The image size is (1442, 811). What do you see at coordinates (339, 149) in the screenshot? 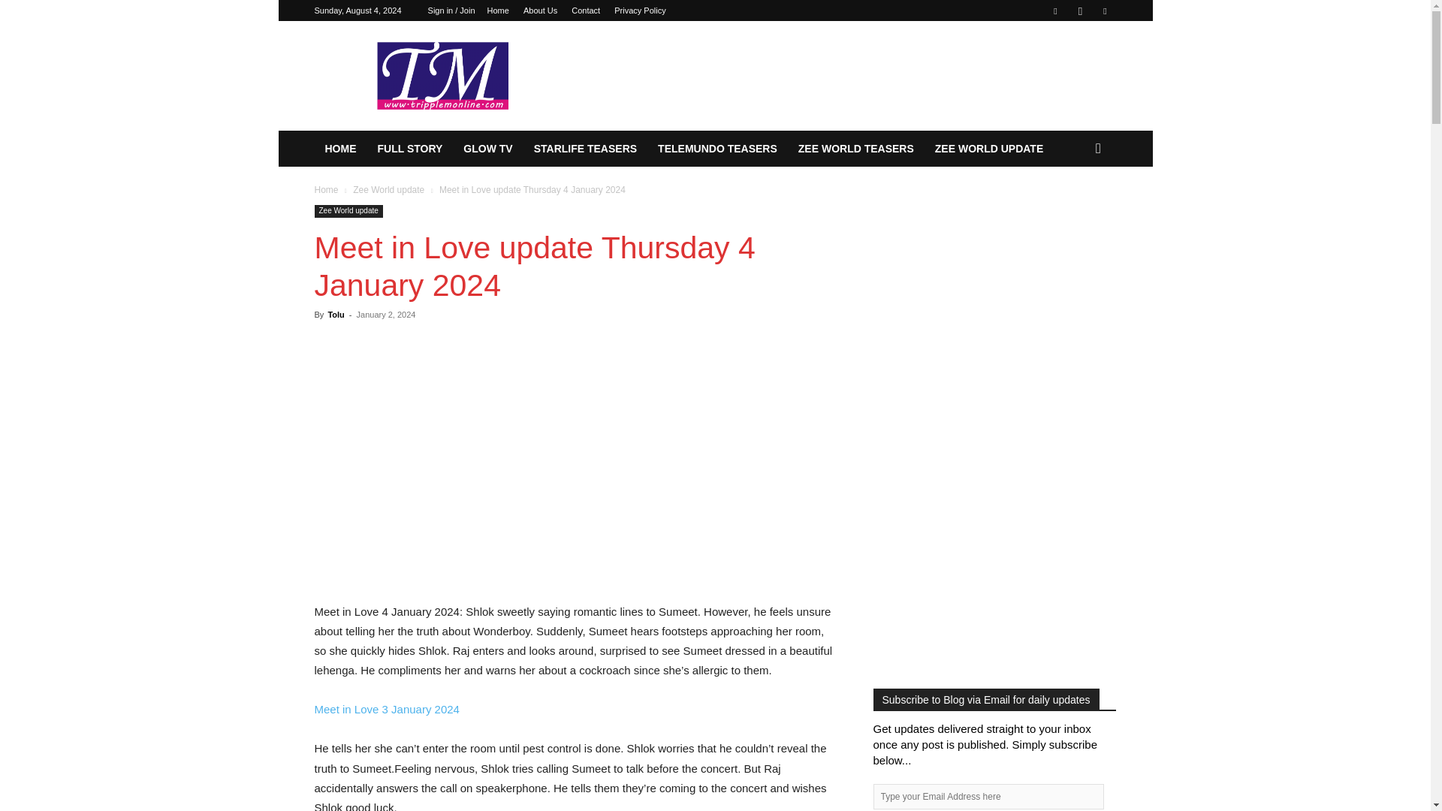
I see `HOME` at bounding box center [339, 149].